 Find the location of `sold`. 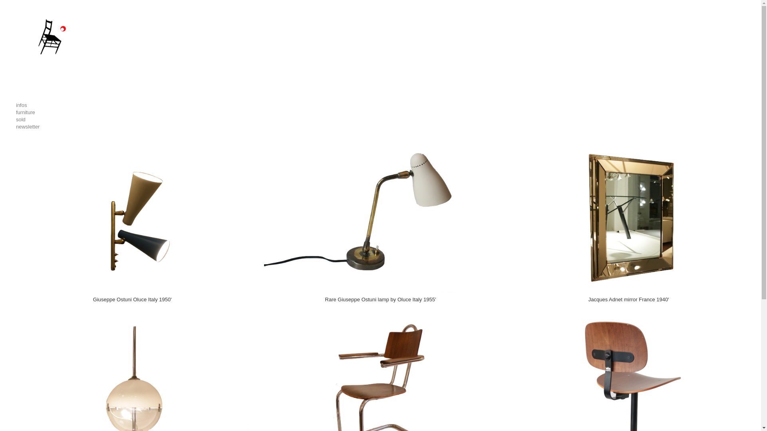

sold is located at coordinates (380, 120).